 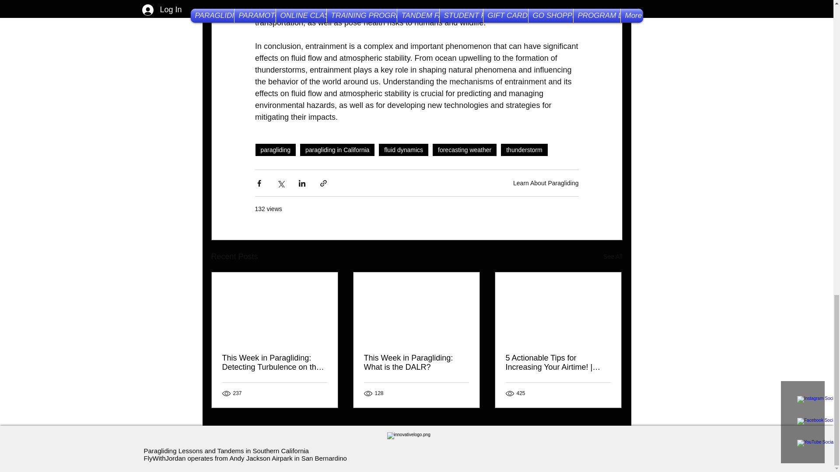 I want to click on paragliding in California, so click(x=337, y=149).